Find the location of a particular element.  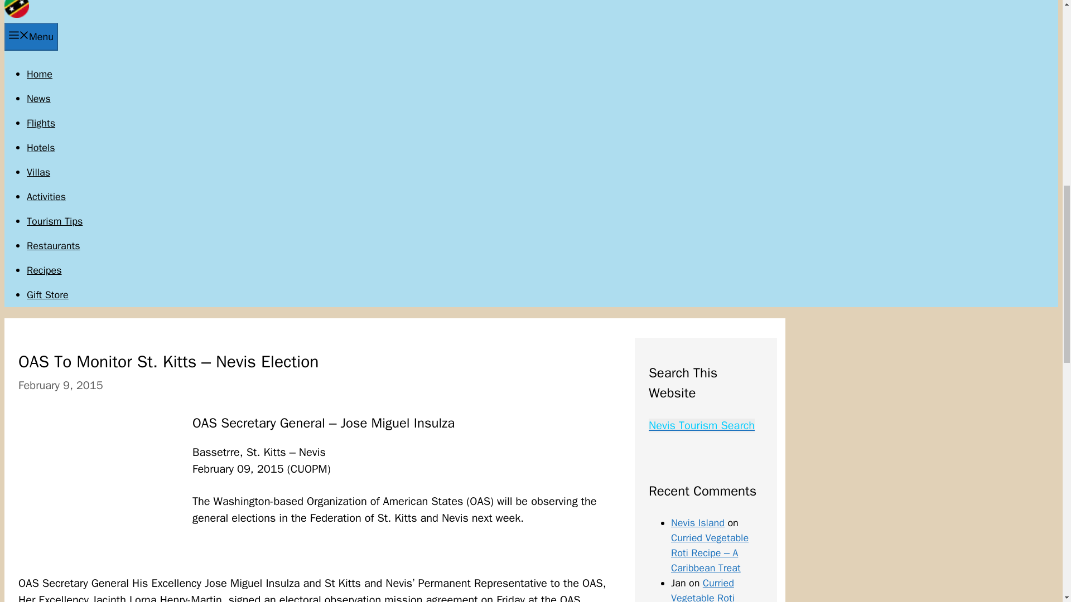

Recipes is located at coordinates (45, 270).